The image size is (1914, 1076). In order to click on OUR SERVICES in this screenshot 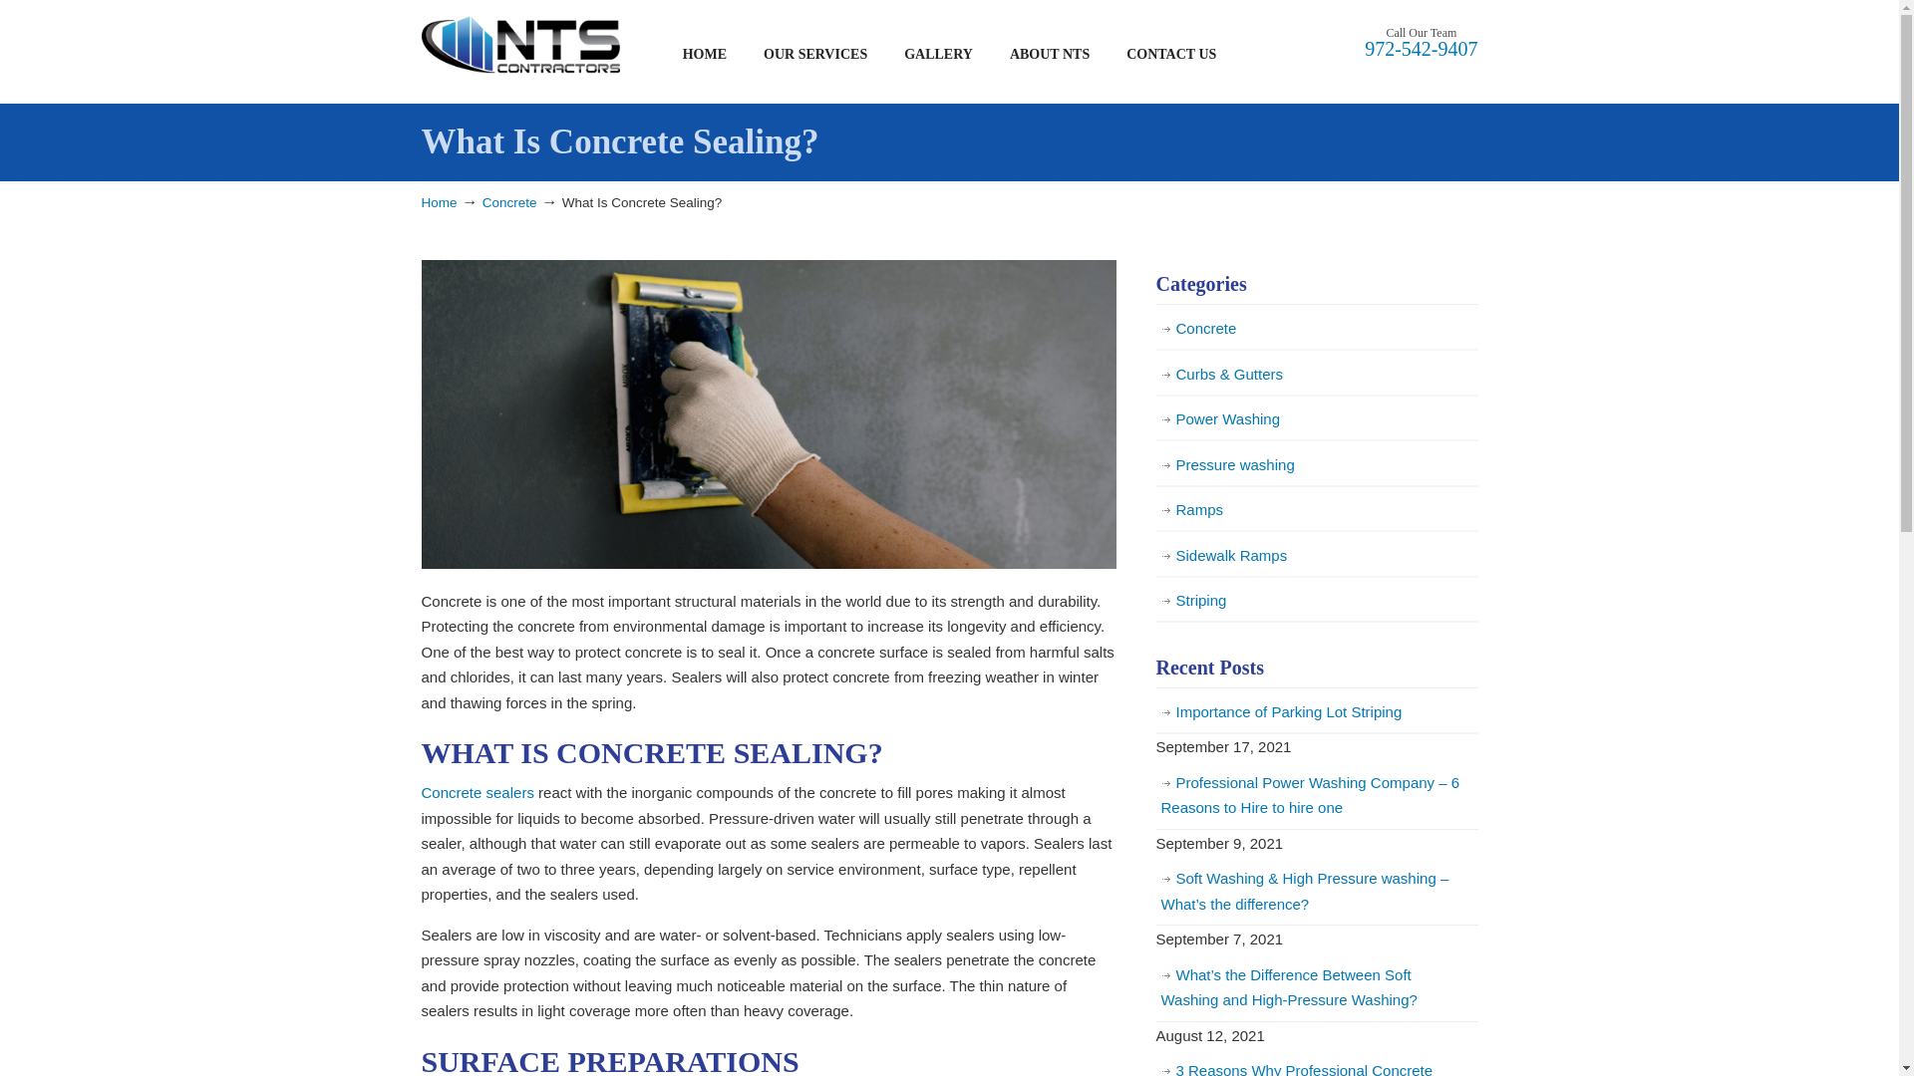, I will do `click(815, 54)`.